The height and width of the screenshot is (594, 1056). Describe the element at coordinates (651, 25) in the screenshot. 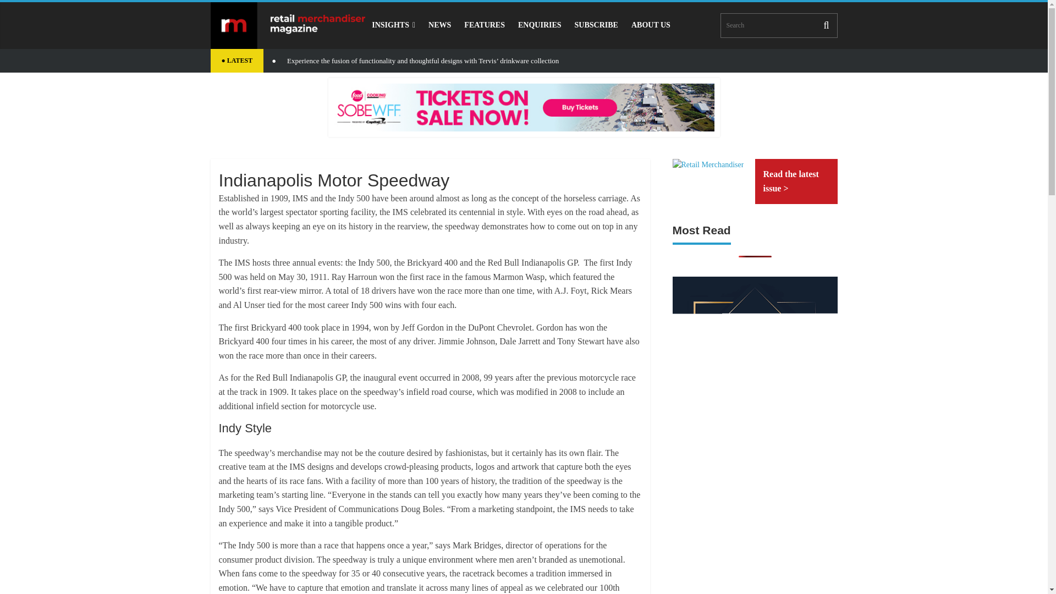

I see `ABOUT US` at that location.